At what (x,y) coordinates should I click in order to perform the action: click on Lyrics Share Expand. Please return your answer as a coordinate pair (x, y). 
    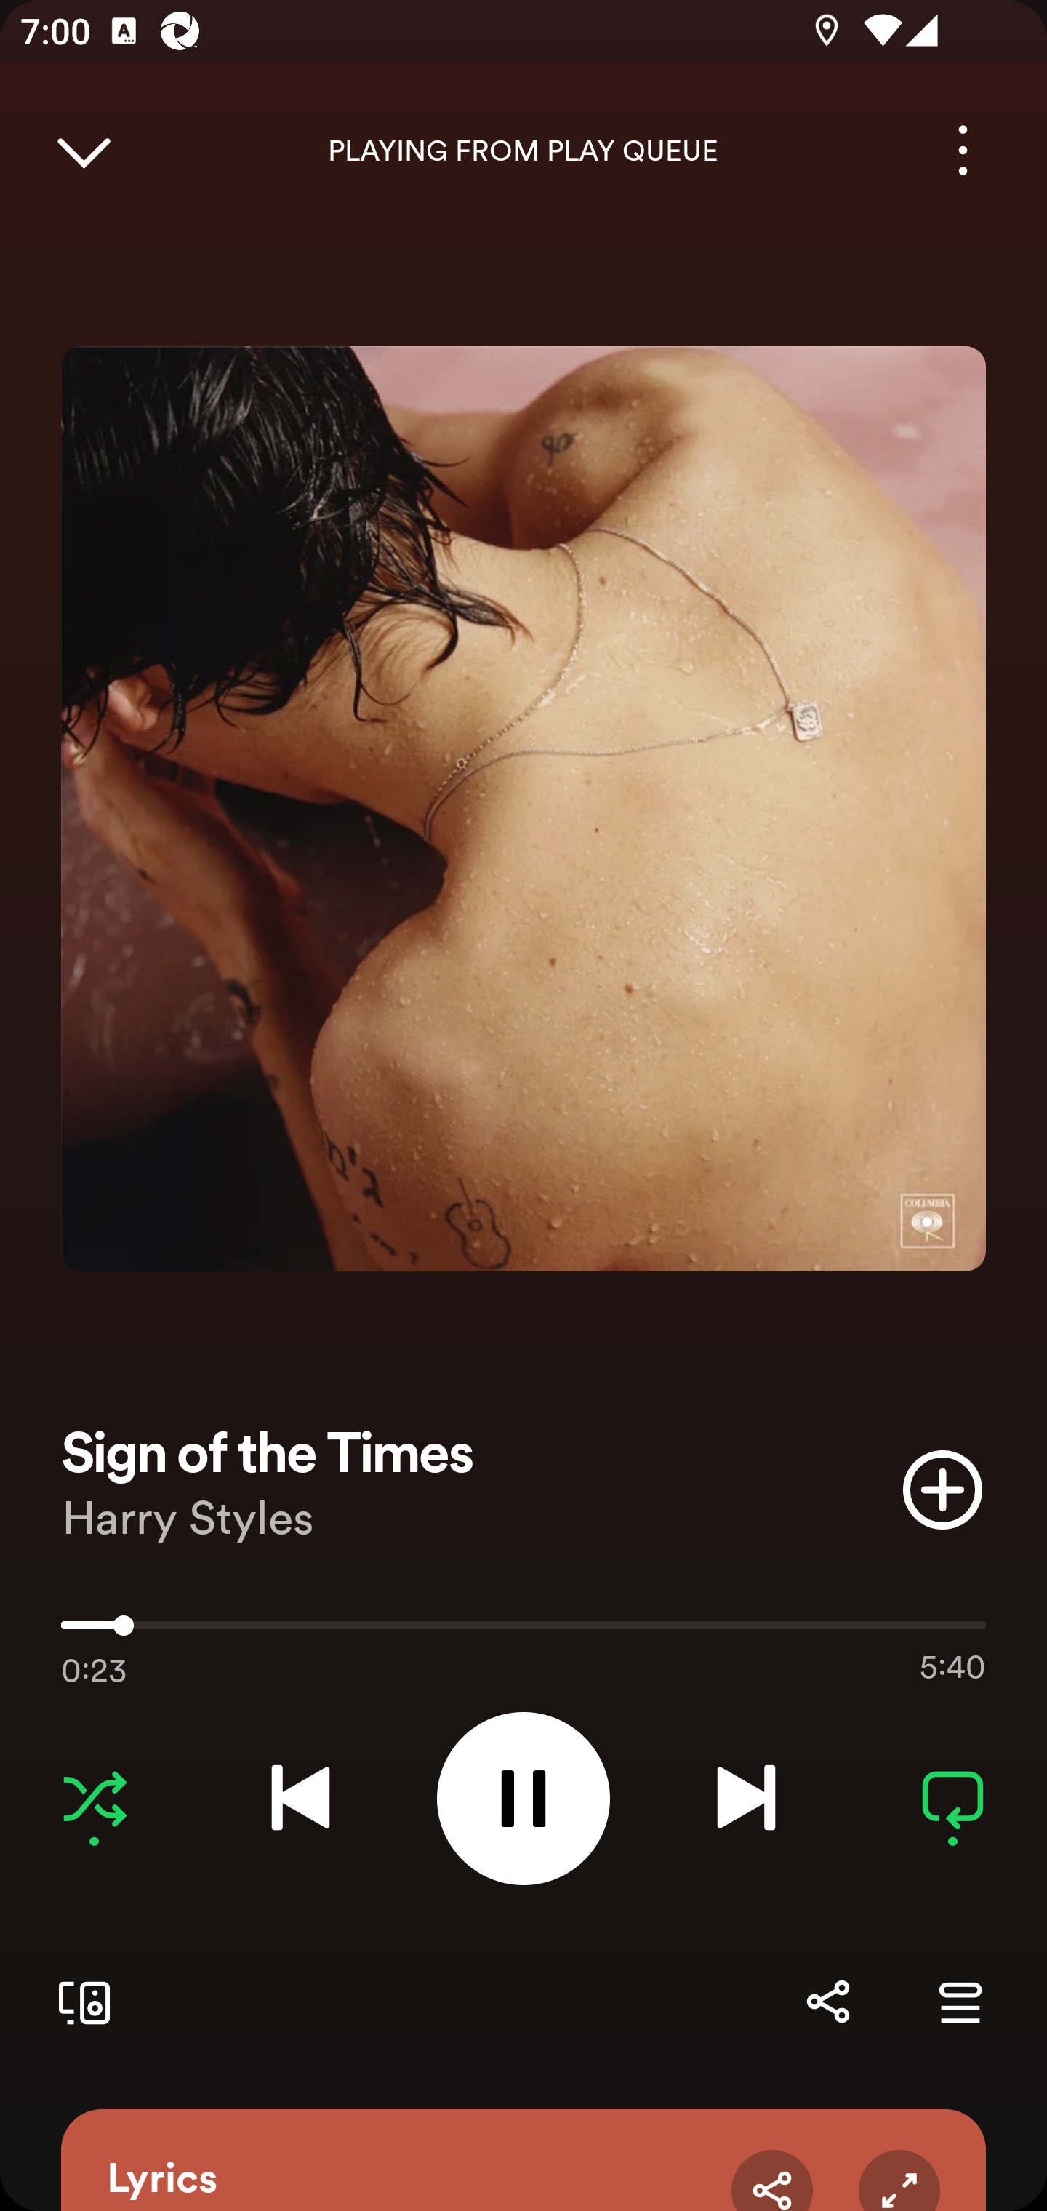
    Looking at the image, I should click on (523, 2160).